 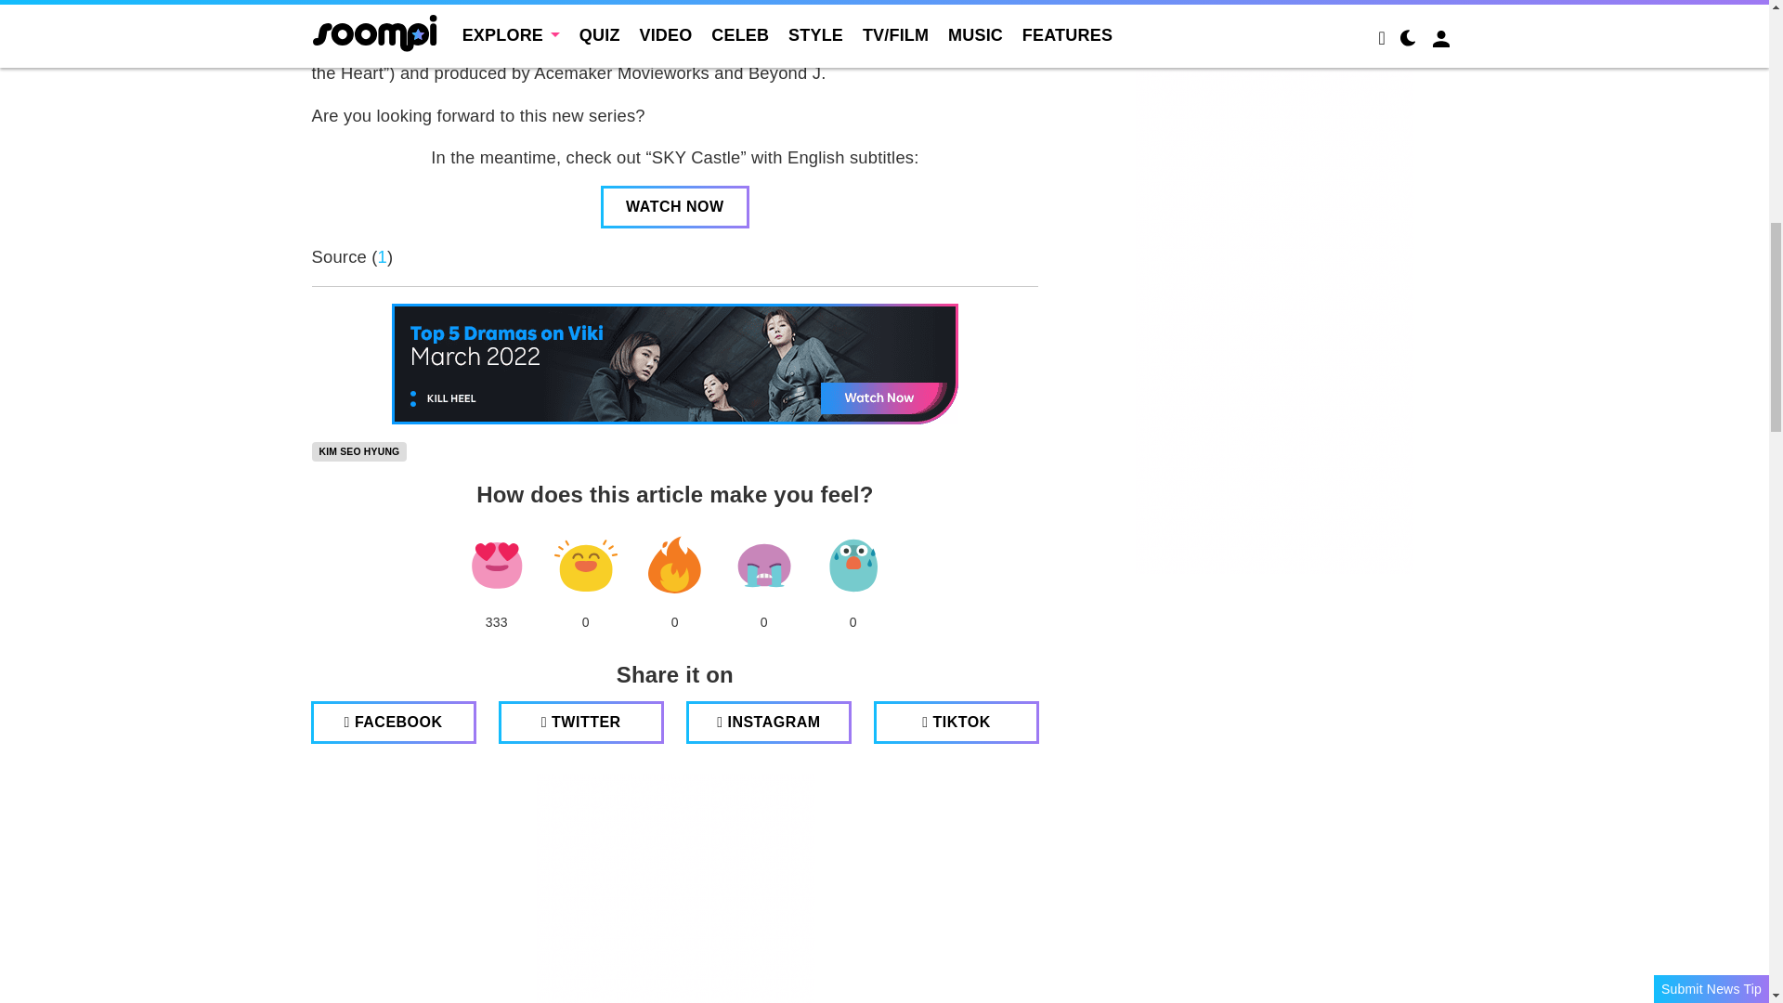 I want to click on 3rd party ad content, so click(x=675, y=888).